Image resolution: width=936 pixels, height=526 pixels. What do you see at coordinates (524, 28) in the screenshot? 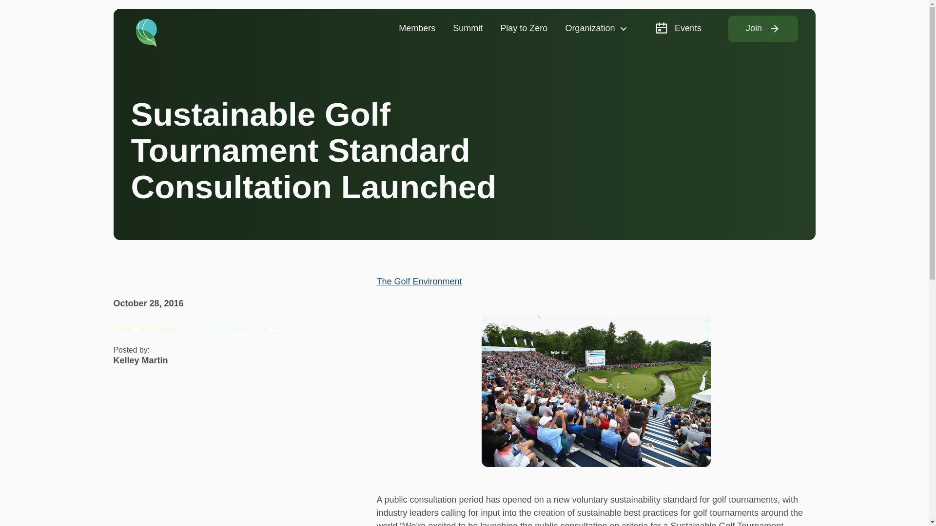
I see `Play to Zero` at bounding box center [524, 28].